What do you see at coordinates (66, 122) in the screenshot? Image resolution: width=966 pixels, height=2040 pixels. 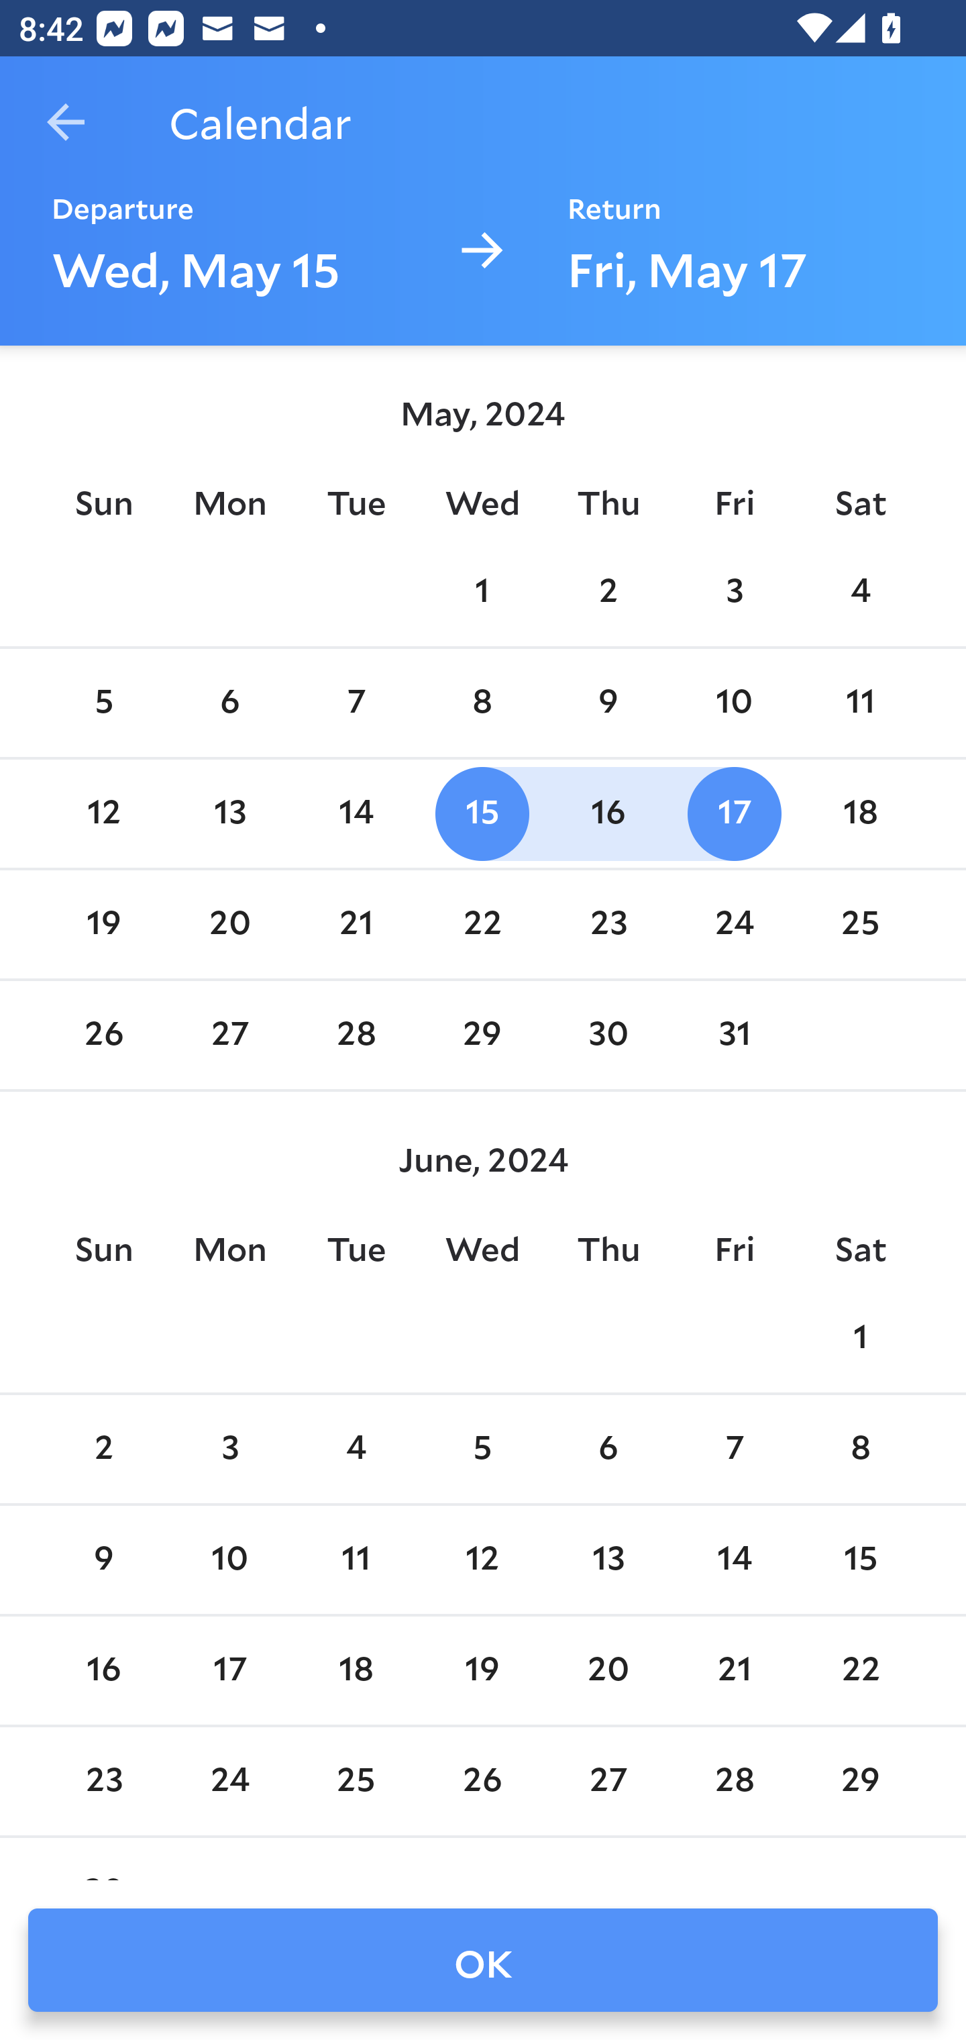 I see `Navigate up` at bounding box center [66, 122].